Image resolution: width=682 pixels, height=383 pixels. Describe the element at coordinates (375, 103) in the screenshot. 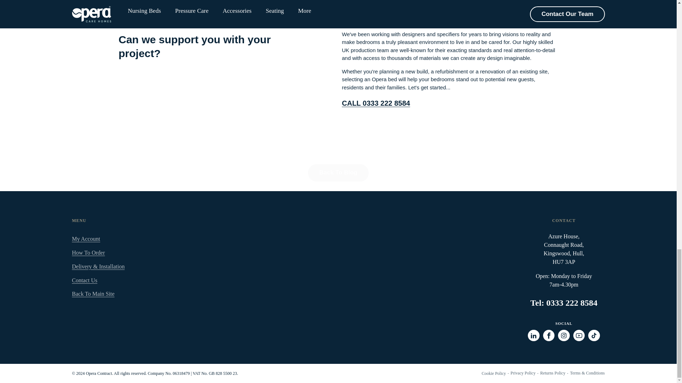

I see `tel:0333 222 8584` at that location.